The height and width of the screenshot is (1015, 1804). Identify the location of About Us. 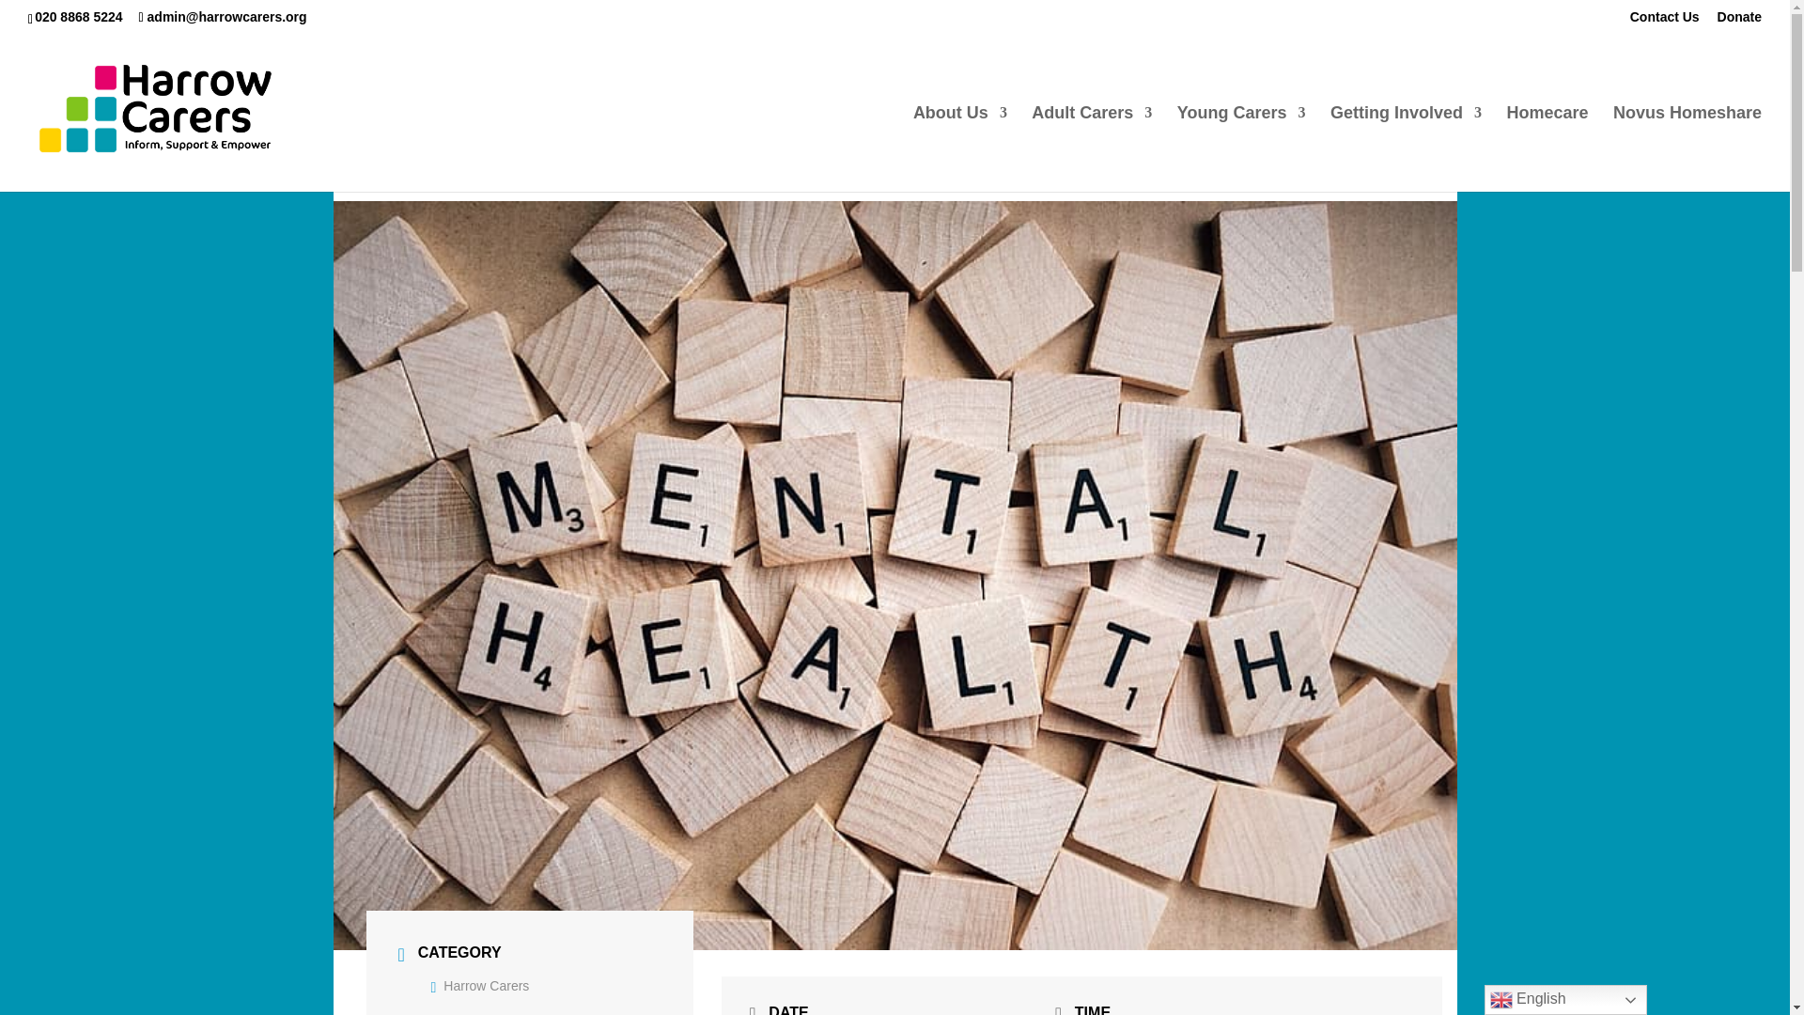
(959, 148).